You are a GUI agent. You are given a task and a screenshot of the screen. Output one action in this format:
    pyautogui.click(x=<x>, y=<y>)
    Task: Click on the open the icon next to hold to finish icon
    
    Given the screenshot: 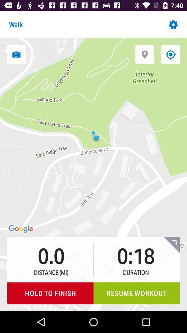 What is the action you would take?
    pyautogui.click(x=136, y=293)
    